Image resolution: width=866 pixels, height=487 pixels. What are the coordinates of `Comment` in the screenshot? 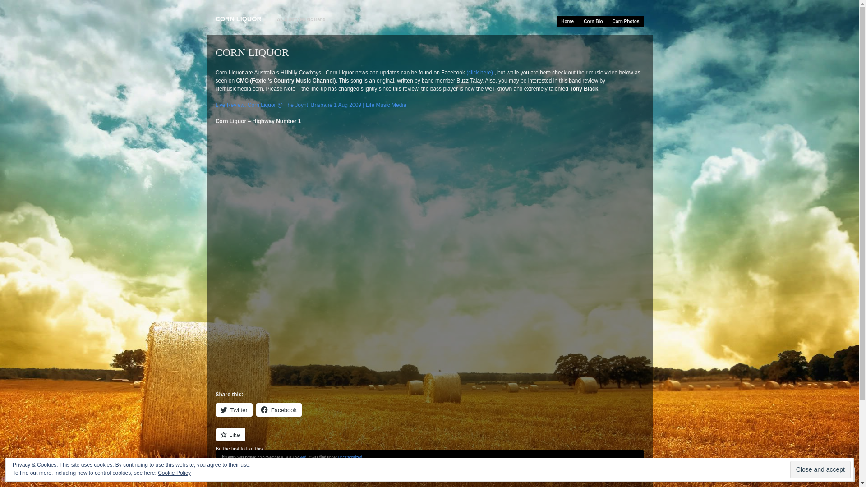 It's located at (773, 474).